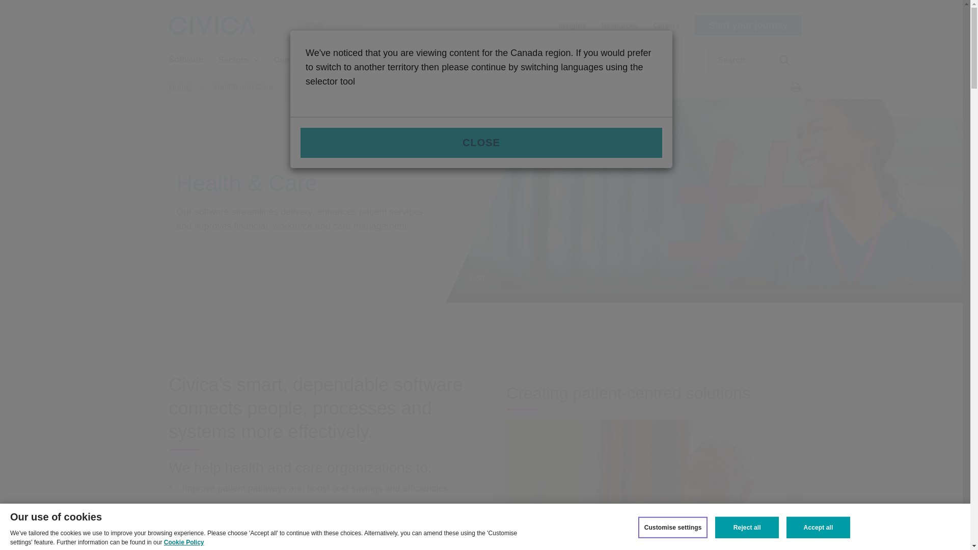 The height and width of the screenshot is (550, 978). Describe the element at coordinates (779, 64) in the screenshot. I see `Search` at that location.